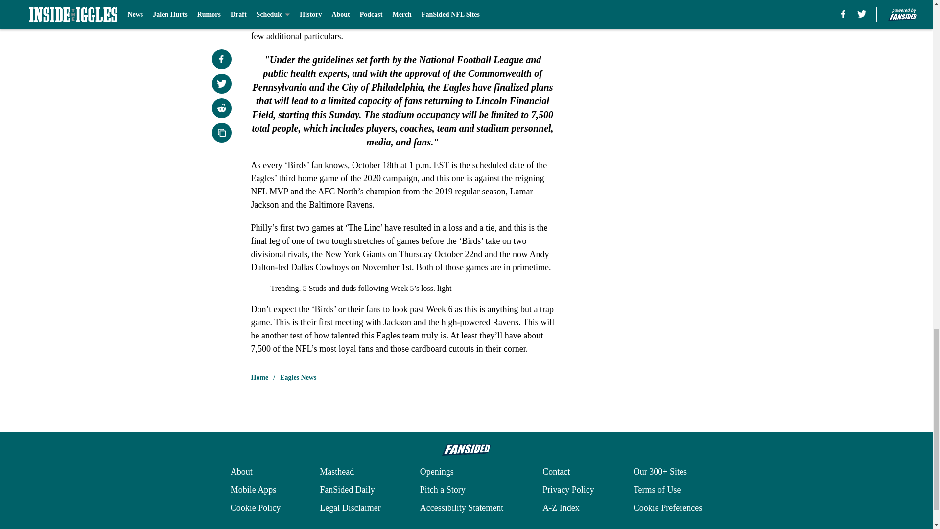 This screenshot has height=529, width=940. I want to click on FanSided Daily, so click(347, 490).